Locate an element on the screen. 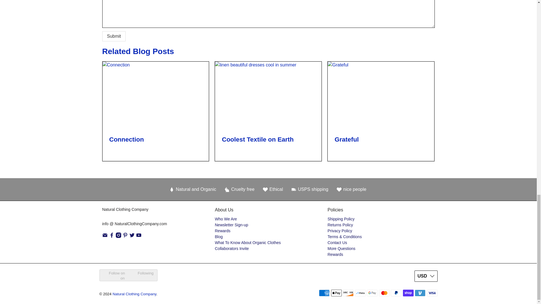 The width and height of the screenshot is (541, 304). Natural Clothing Company is located at coordinates (134, 214).